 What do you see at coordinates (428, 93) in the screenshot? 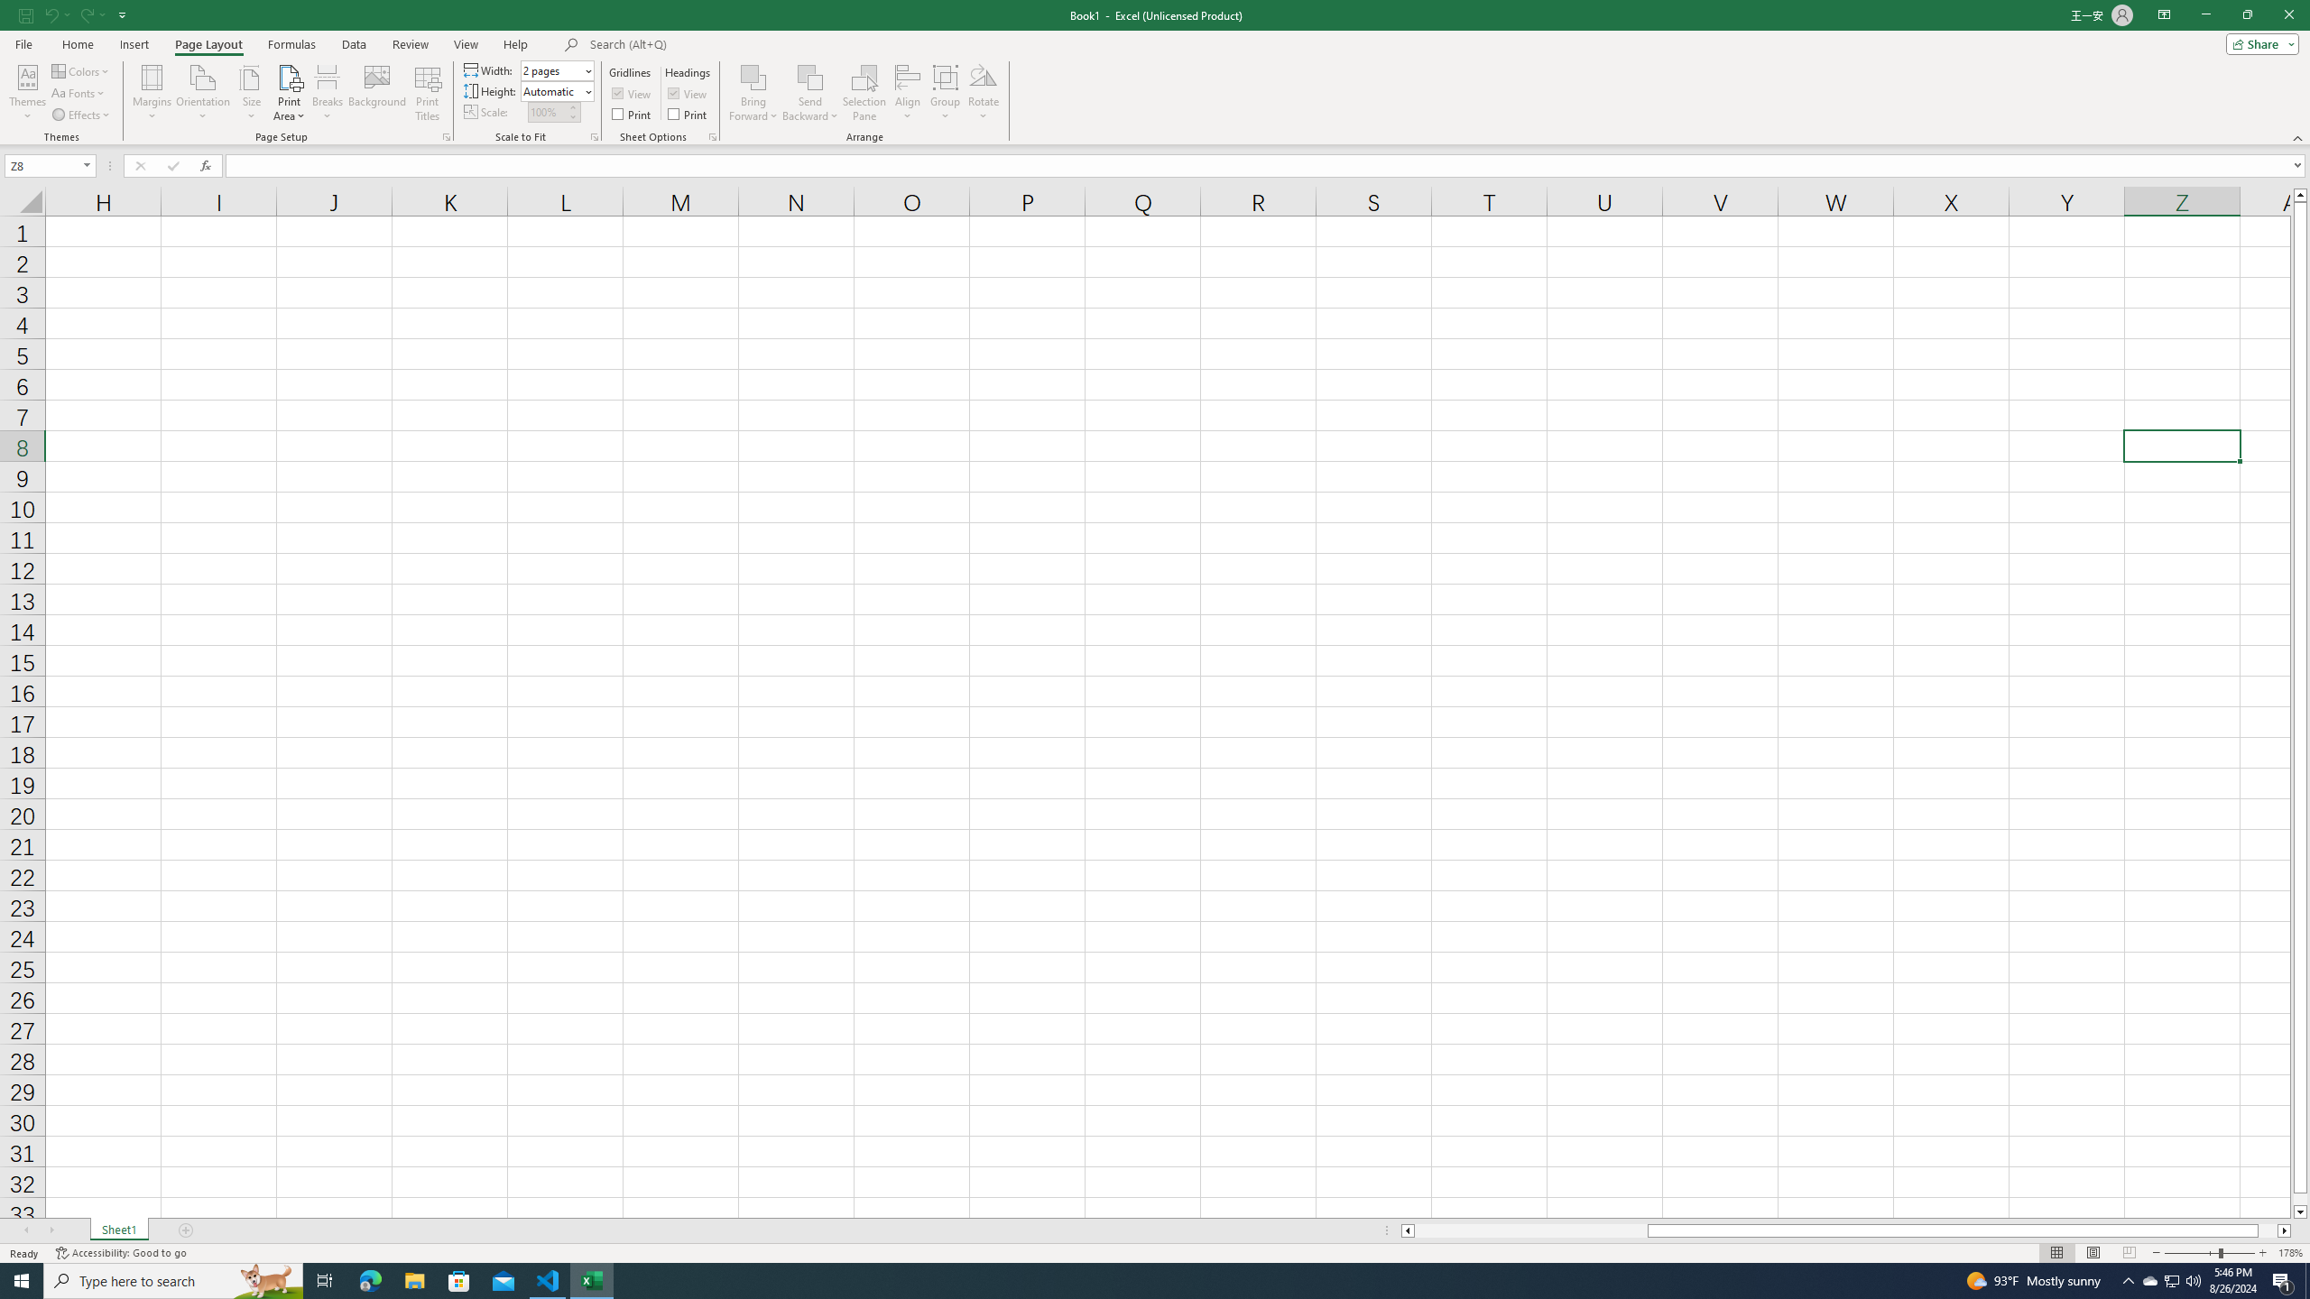
I see `Print Titles` at bounding box center [428, 93].